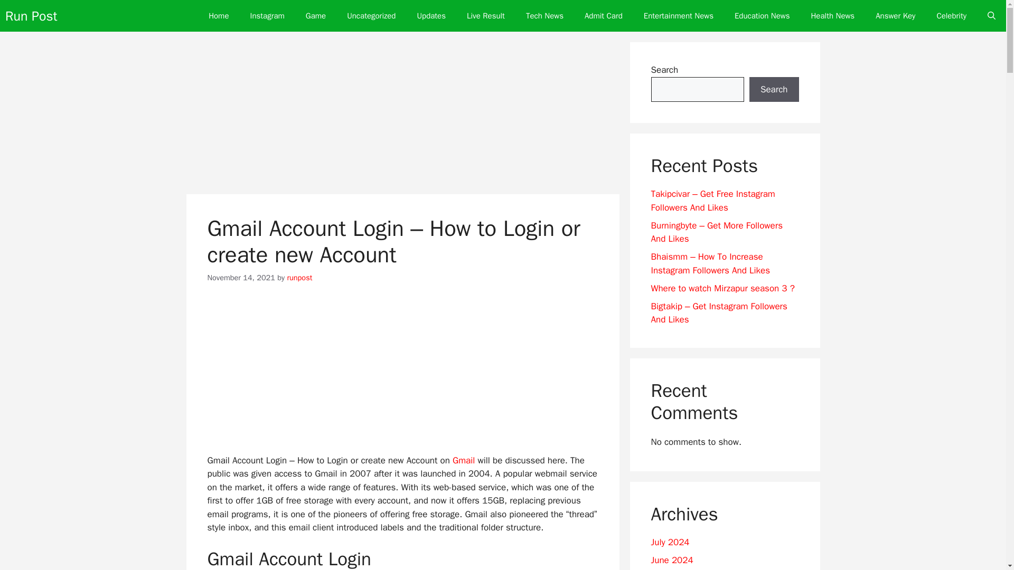  I want to click on Gmail, so click(463, 460).